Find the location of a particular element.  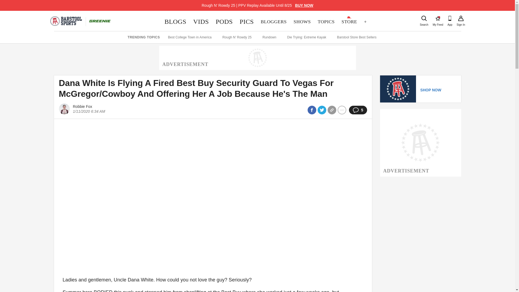

PICS is located at coordinates (247, 22).